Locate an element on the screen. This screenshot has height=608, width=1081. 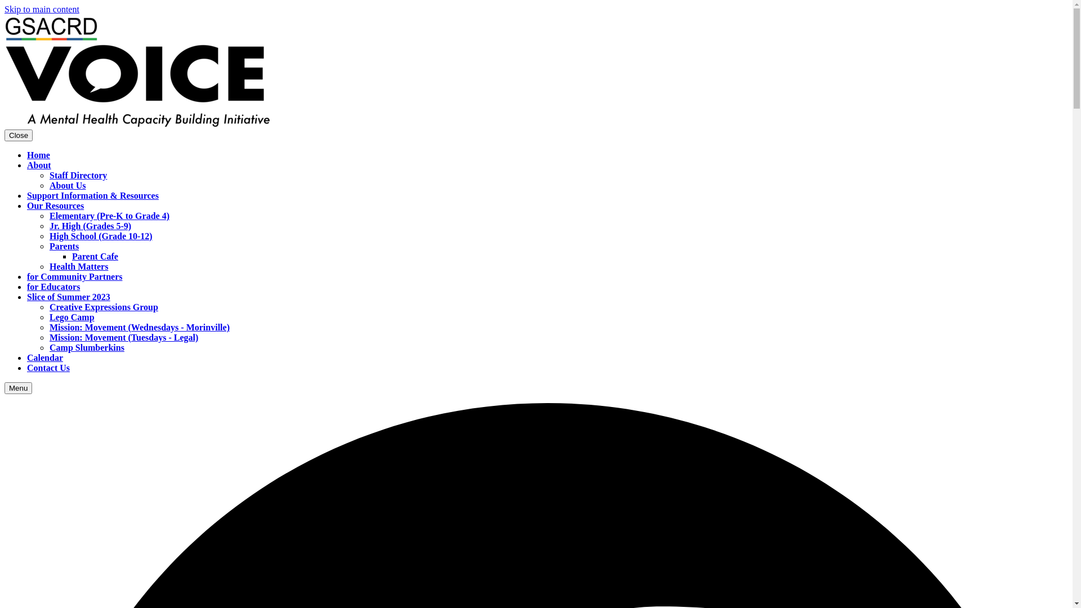
for Educators is located at coordinates (53, 287).